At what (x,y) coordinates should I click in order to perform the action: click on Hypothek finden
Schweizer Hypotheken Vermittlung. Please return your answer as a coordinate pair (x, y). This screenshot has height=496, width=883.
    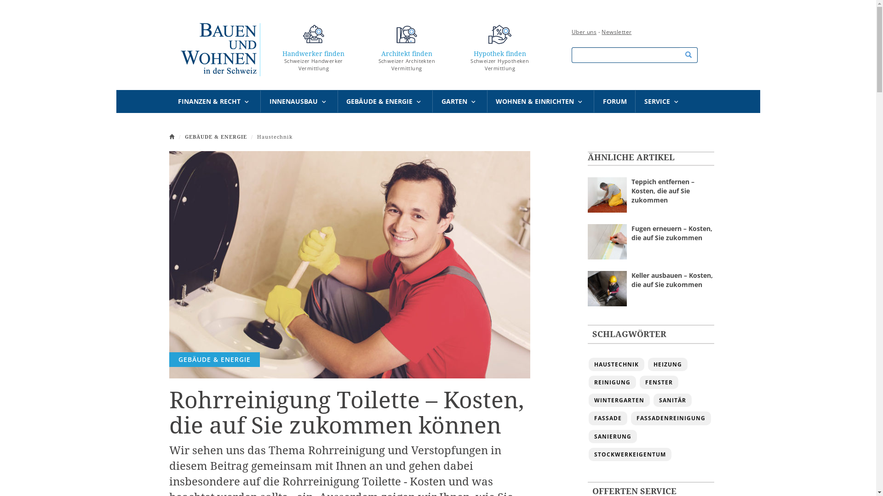
    Looking at the image, I should click on (499, 51).